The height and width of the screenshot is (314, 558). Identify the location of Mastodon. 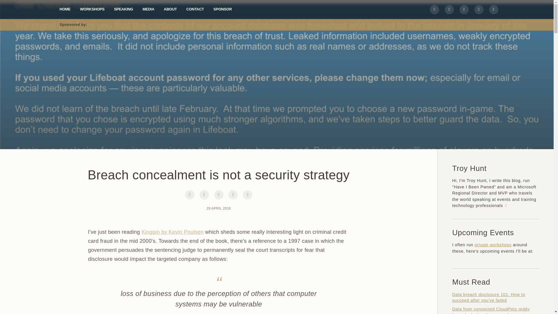
(9, 2).